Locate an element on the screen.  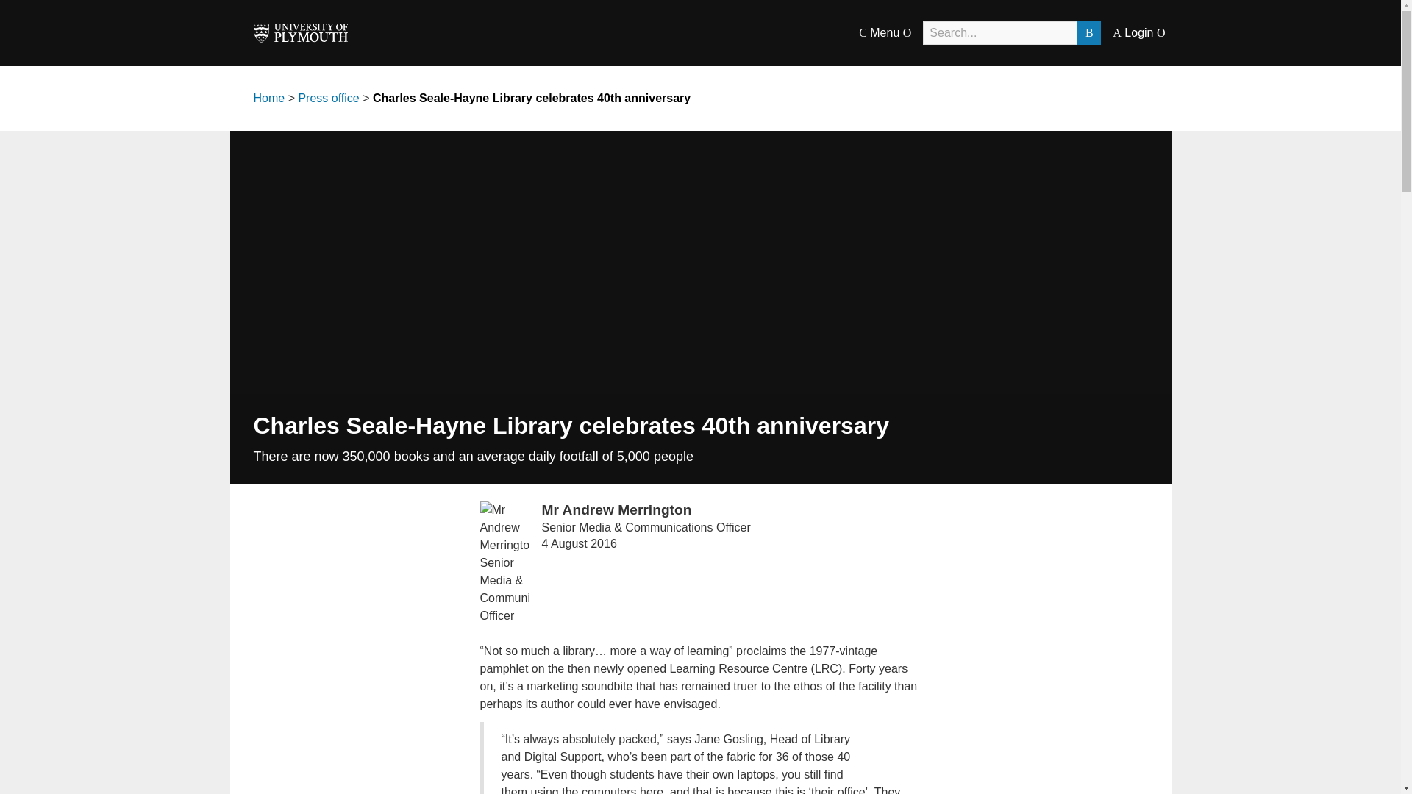
A Login O is located at coordinates (1138, 32).